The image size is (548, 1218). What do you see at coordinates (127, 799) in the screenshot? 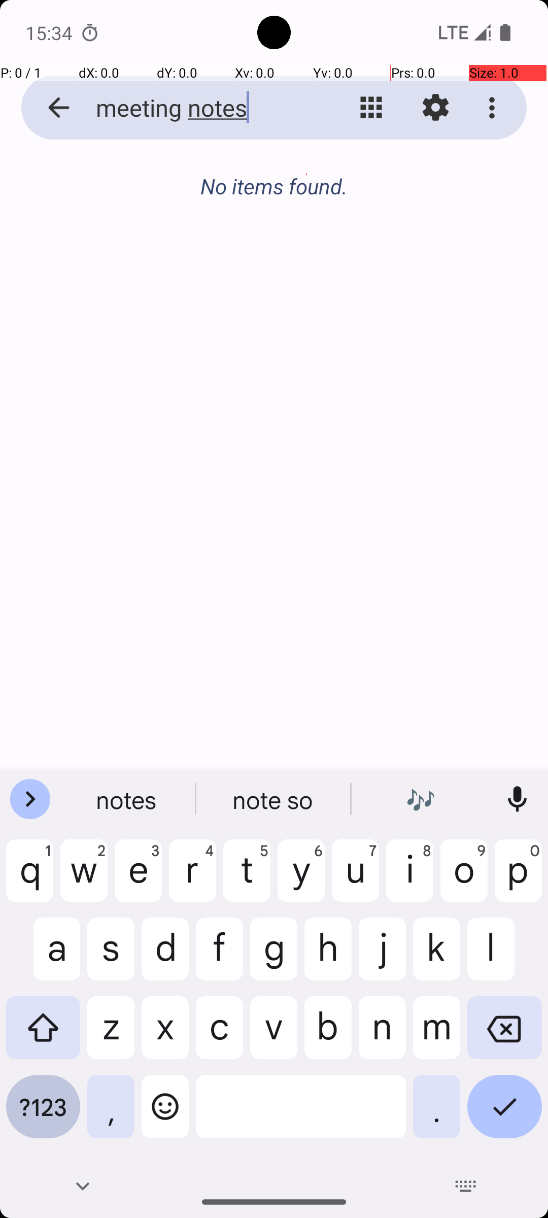
I see `notes` at bounding box center [127, 799].